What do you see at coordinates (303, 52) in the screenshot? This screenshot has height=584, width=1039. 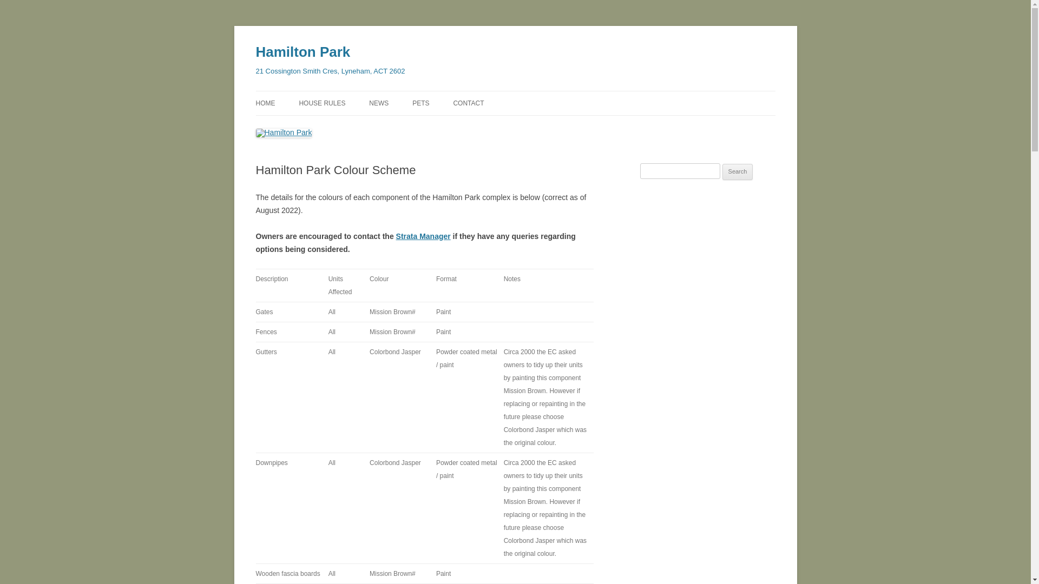 I see `Hamilton Park` at bounding box center [303, 52].